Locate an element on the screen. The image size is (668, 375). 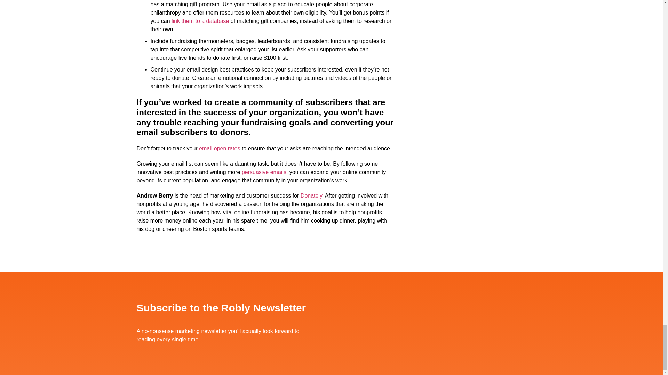
Donately is located at coordinates (311, 196).